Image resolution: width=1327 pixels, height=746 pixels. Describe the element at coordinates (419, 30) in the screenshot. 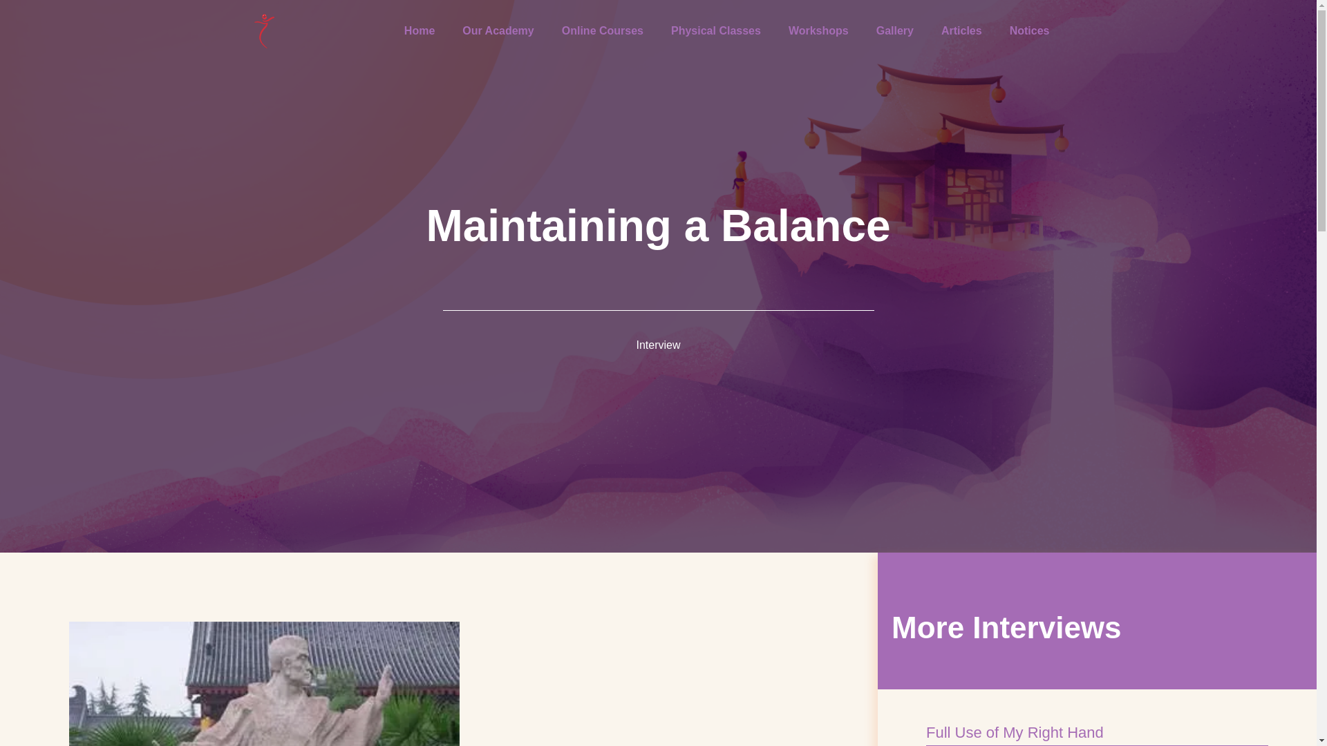

I see `Home` at that location.